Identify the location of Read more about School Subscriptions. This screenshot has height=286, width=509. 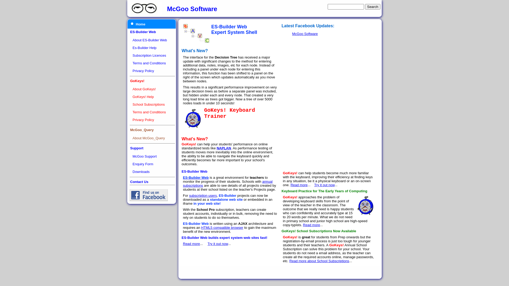
(319, 261).